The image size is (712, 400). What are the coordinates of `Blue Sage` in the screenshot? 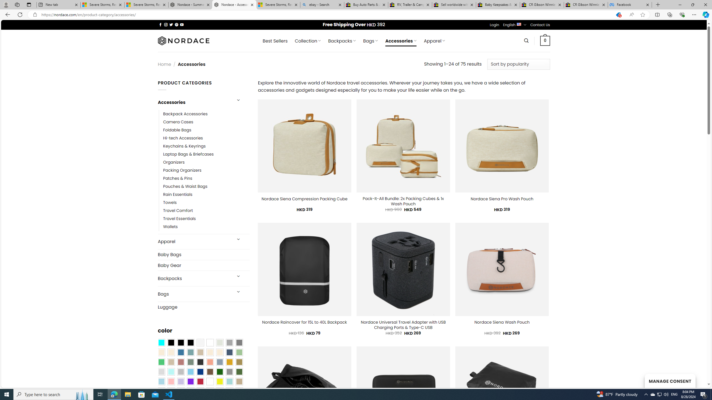 It's located at (190, 352).